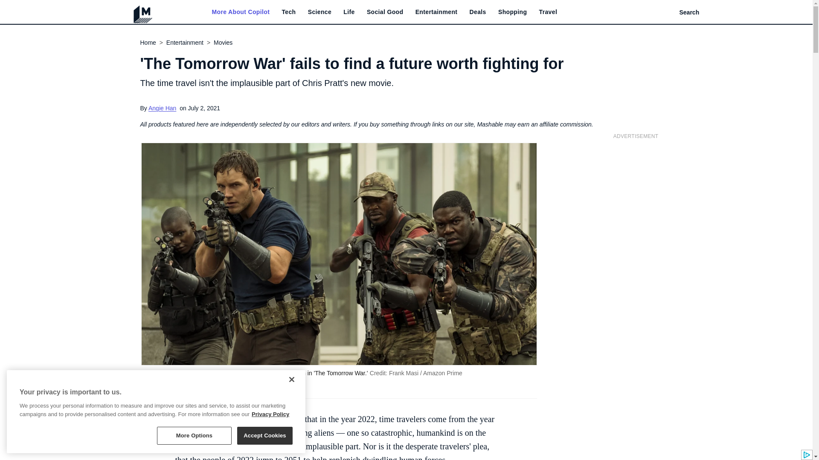 The image size is (819, 460). Describe the element at coordinates (385, 12) in the screenshot. I see `Social Good` at that location.